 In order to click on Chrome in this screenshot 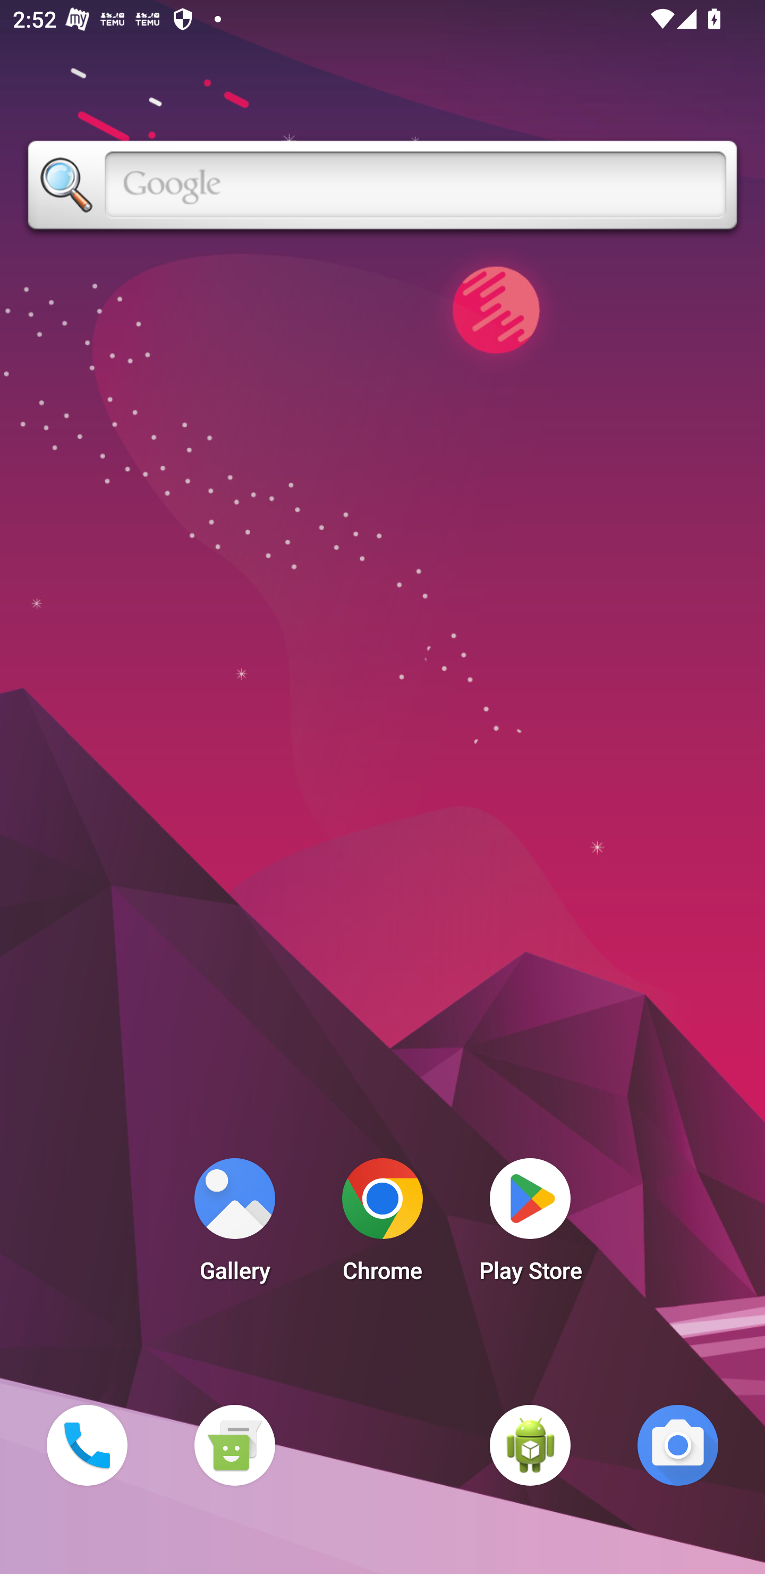, I will do `click(382, 1225)`.